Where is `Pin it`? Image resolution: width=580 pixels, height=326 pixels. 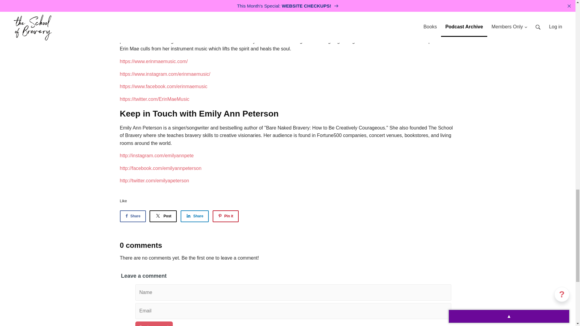
Pin it is located at coordinates (225, 216).